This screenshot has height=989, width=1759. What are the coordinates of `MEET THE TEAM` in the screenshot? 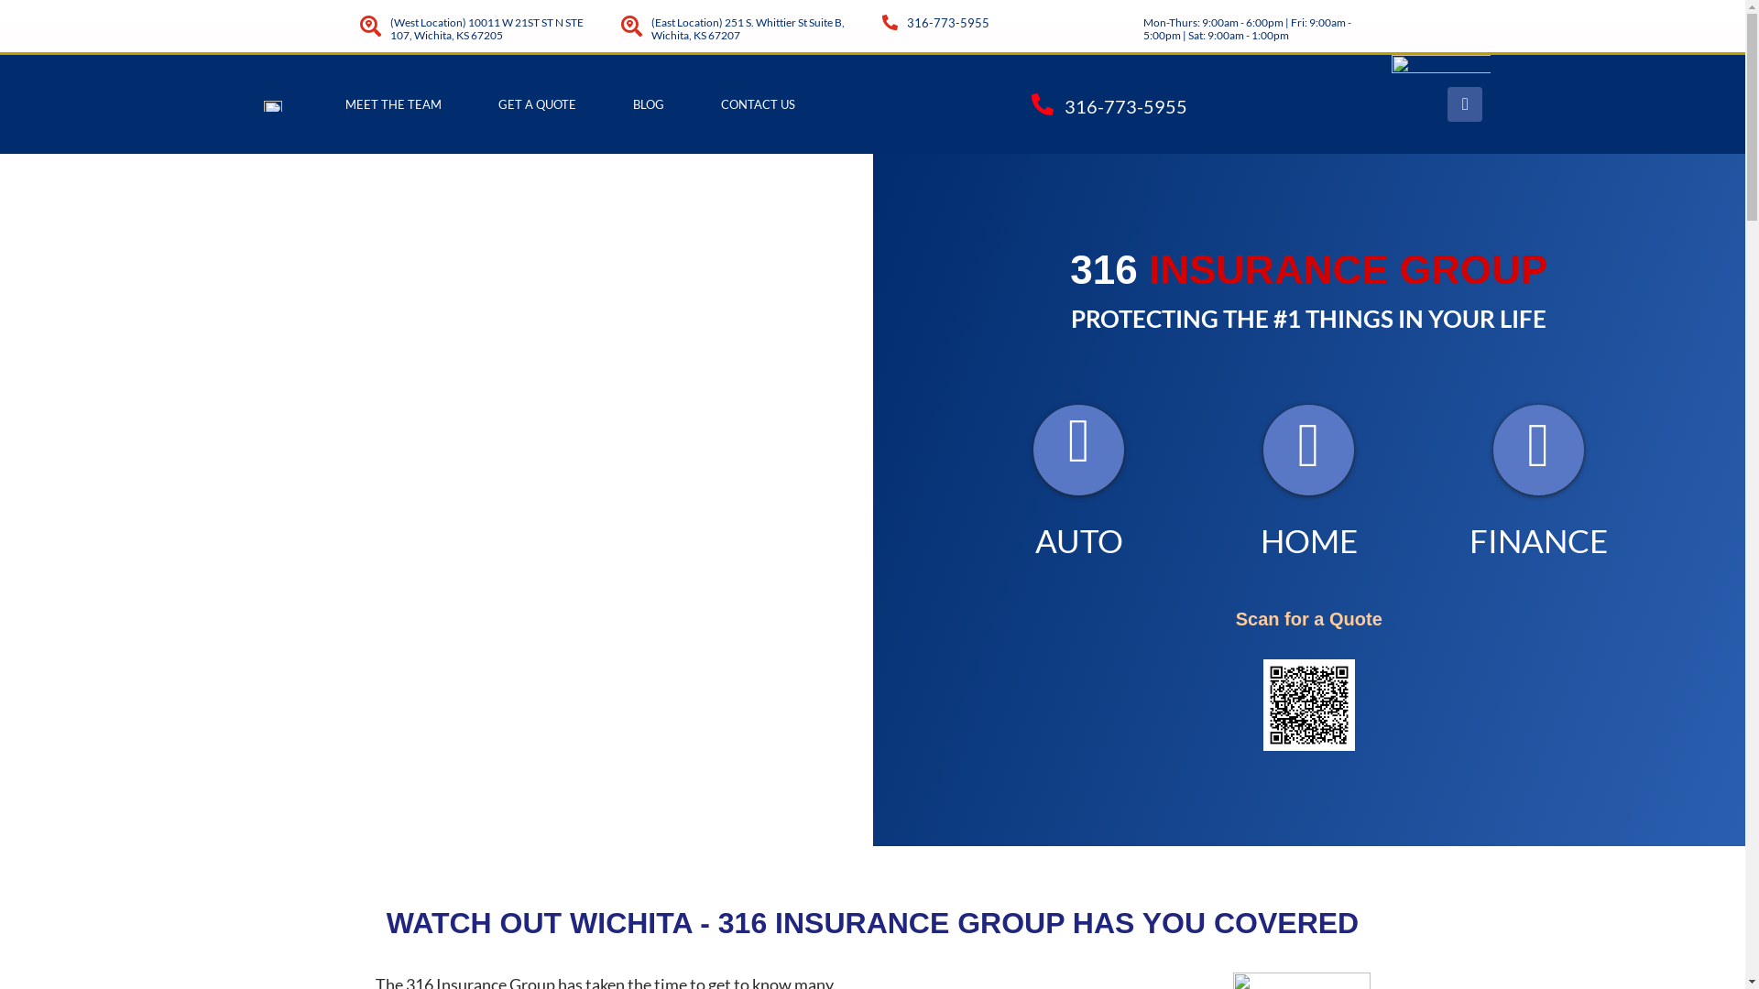 It's located at (394, 104).